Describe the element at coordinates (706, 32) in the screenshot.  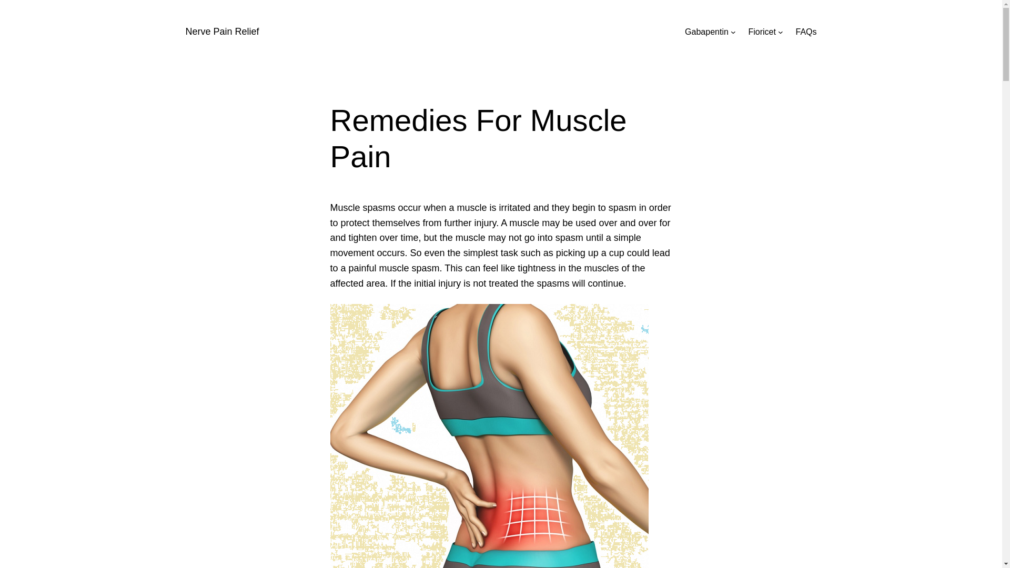
I see `Gabapentin` at that location.